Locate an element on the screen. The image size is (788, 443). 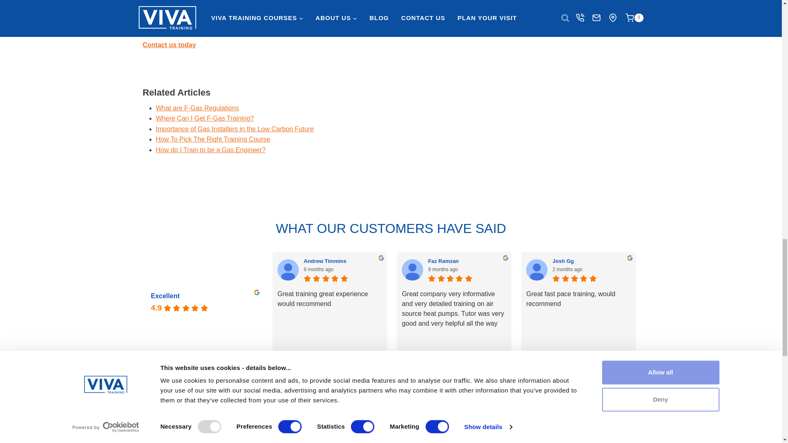
Great fast pace training, would recommend is located at coordinates (579, 318).